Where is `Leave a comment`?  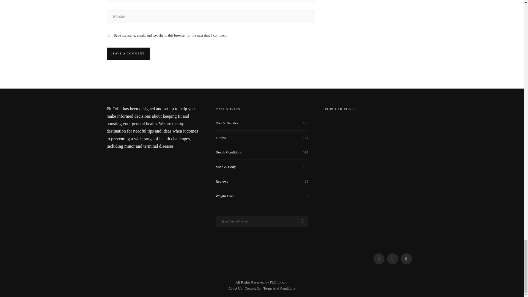
Leave a comment is located at coordinates (128, 53).